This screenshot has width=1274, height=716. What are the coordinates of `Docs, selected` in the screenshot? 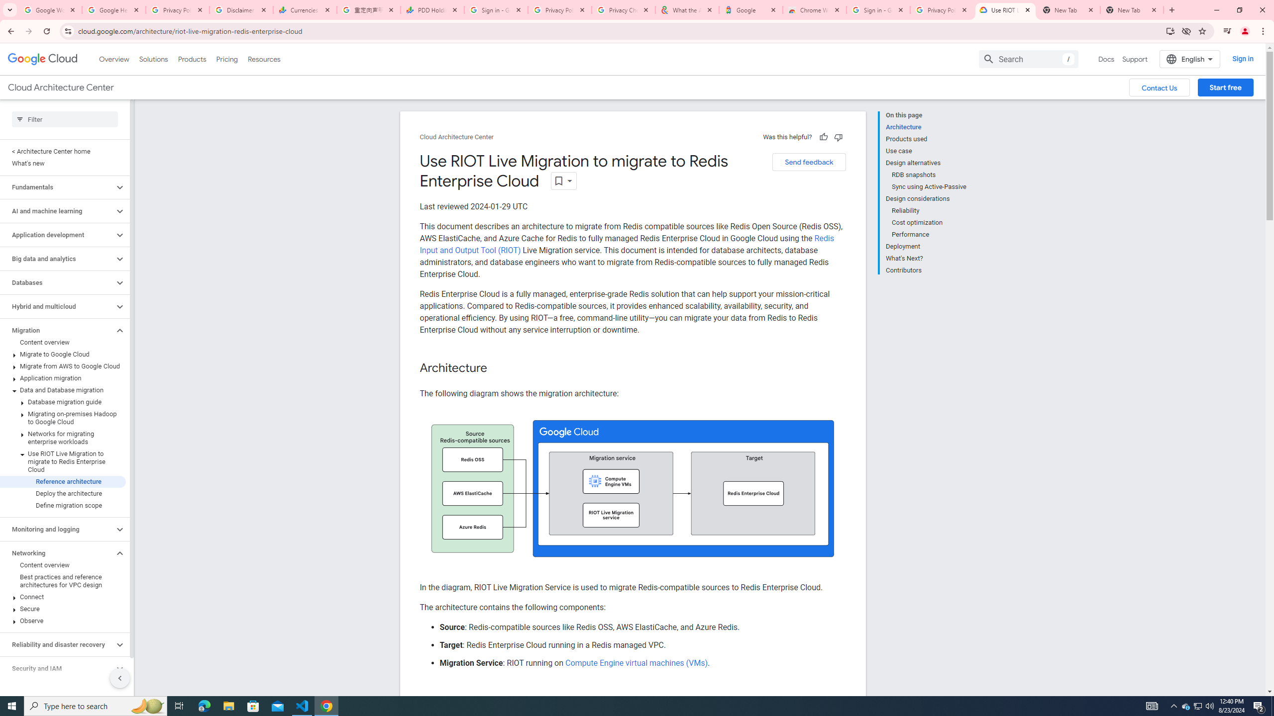 It's located at (1106, 59).